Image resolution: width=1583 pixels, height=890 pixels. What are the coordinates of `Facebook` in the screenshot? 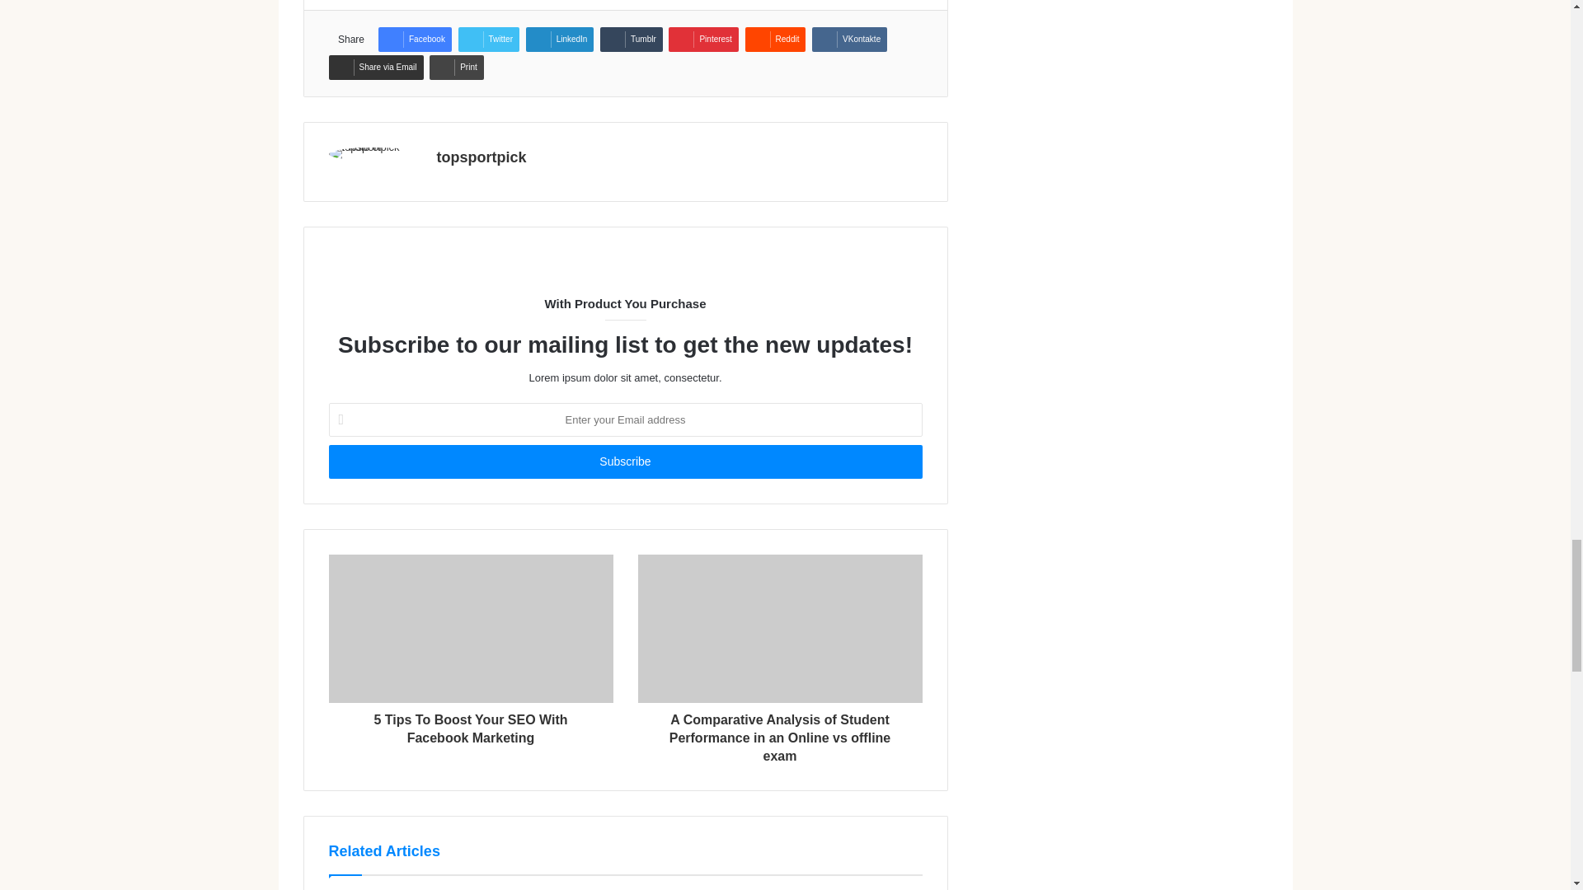 It's located at (414, 40).